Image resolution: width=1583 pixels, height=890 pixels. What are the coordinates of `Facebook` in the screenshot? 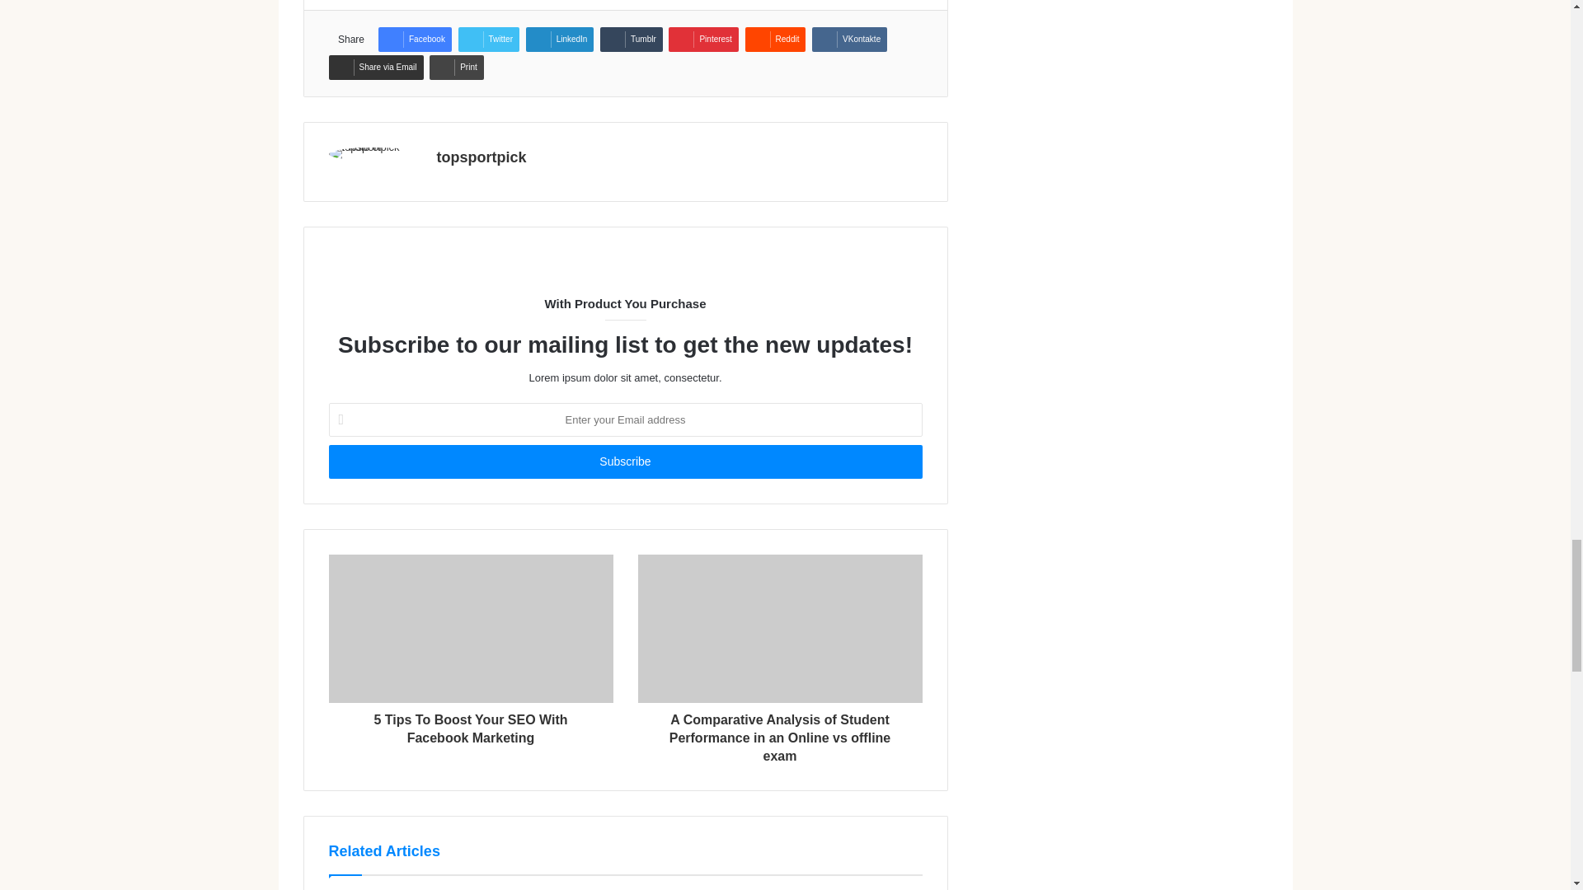 It's located at (414, 40).